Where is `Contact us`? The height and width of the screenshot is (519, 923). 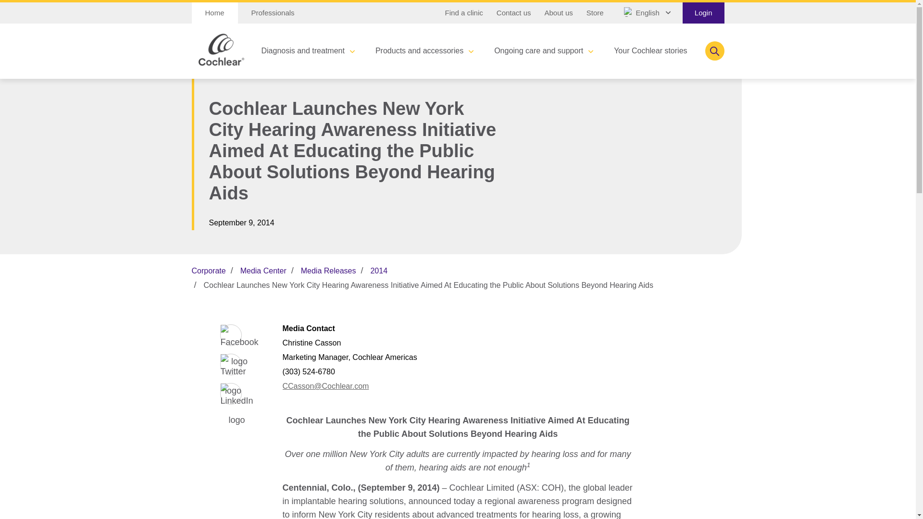
Contact us is located at coordinates (514, 12).